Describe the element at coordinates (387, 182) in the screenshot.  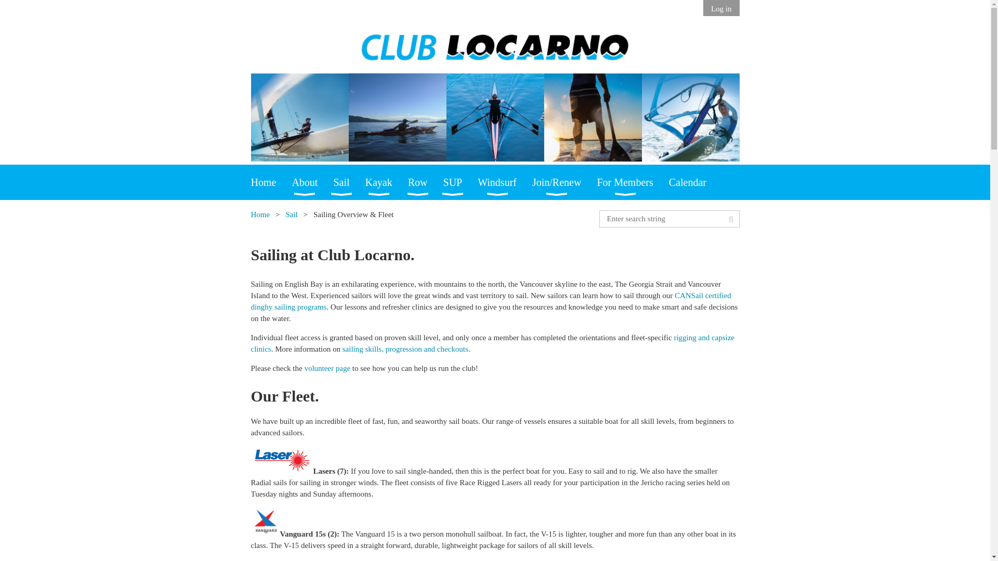
I see `Kayak` at that location.